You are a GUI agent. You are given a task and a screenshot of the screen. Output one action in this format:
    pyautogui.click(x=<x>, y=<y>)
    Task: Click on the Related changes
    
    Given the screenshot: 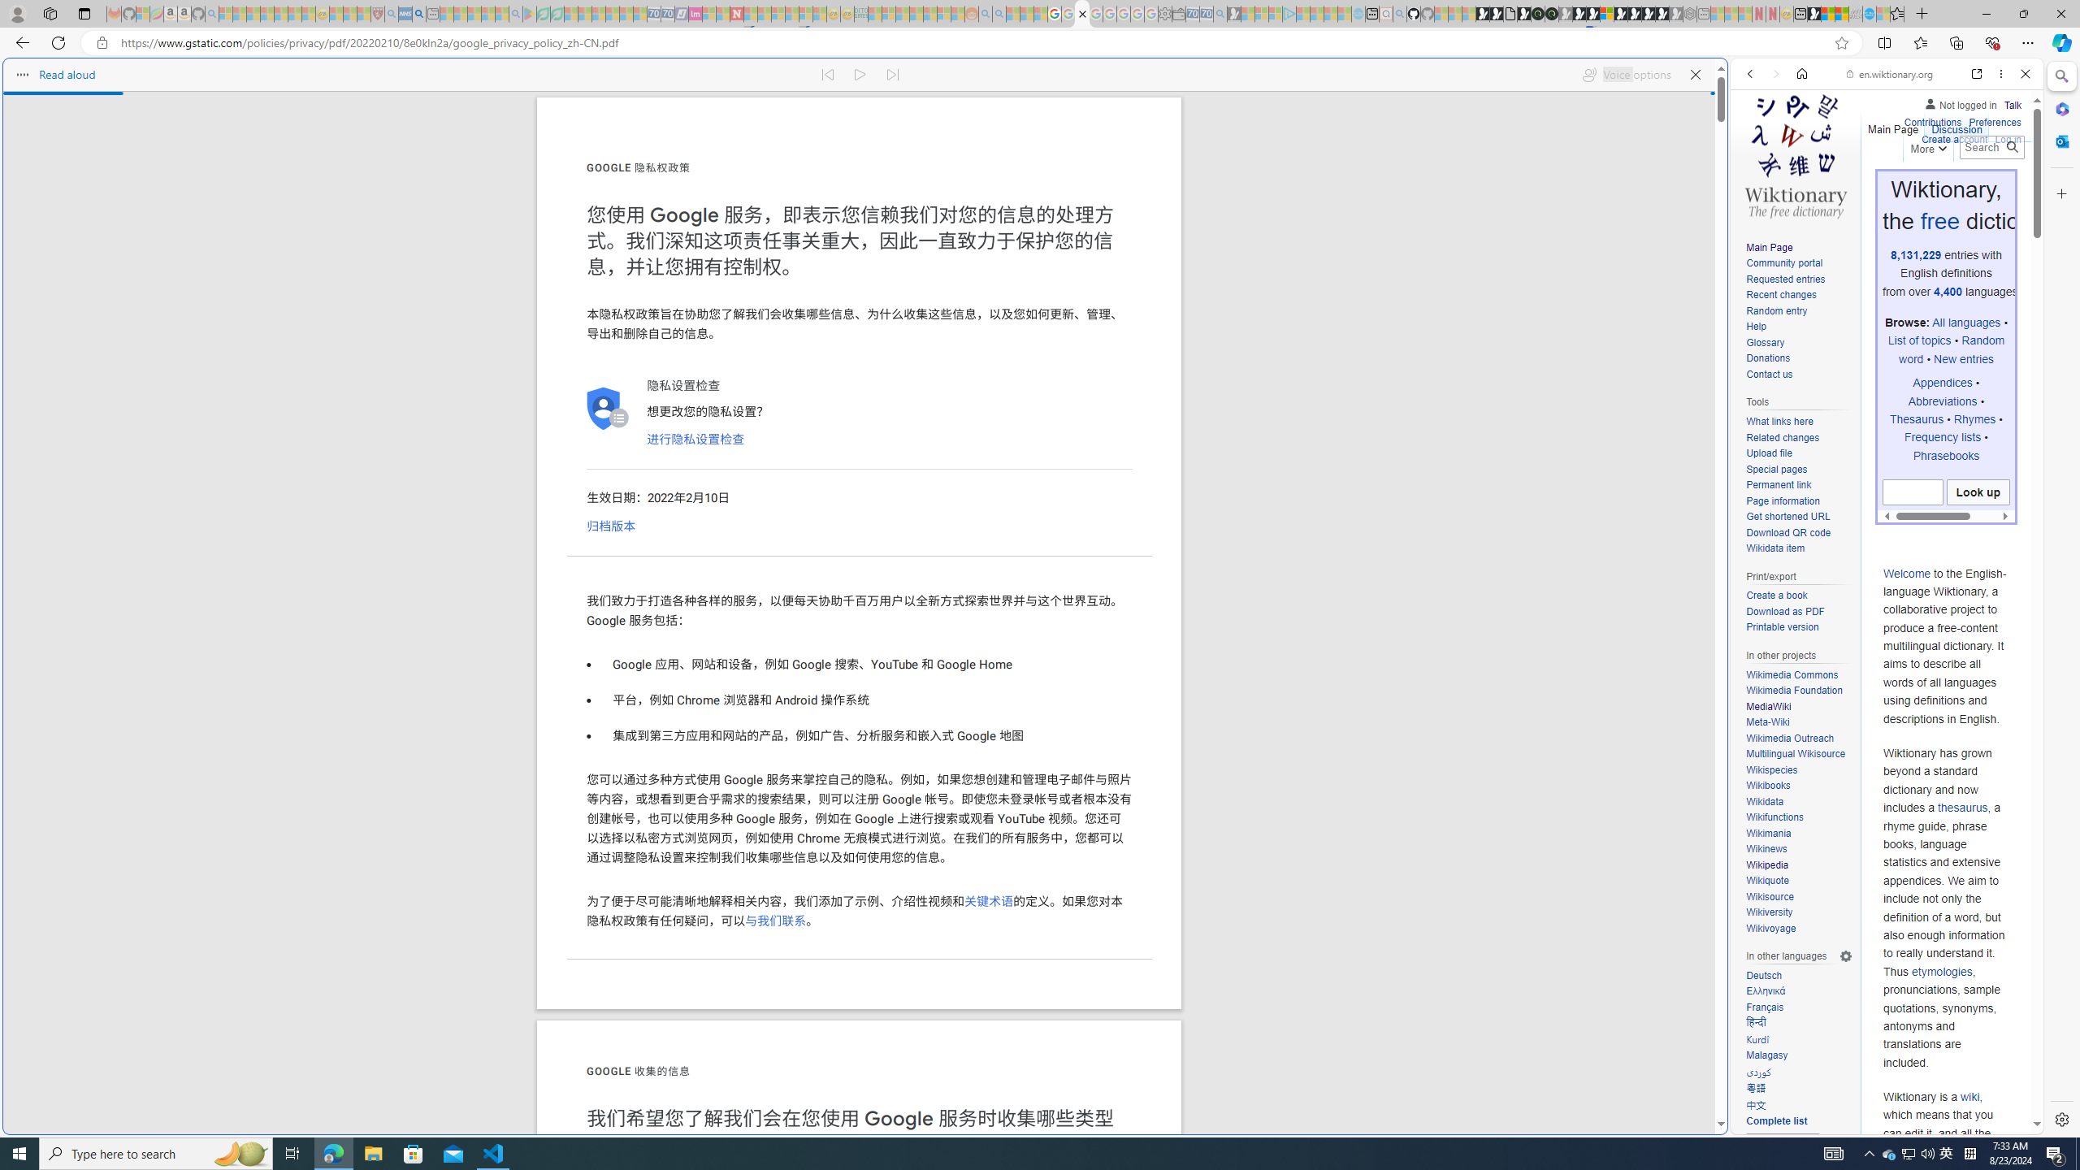 What is the action you would take?
    pyautogui.click(x=1799, y=438)
    